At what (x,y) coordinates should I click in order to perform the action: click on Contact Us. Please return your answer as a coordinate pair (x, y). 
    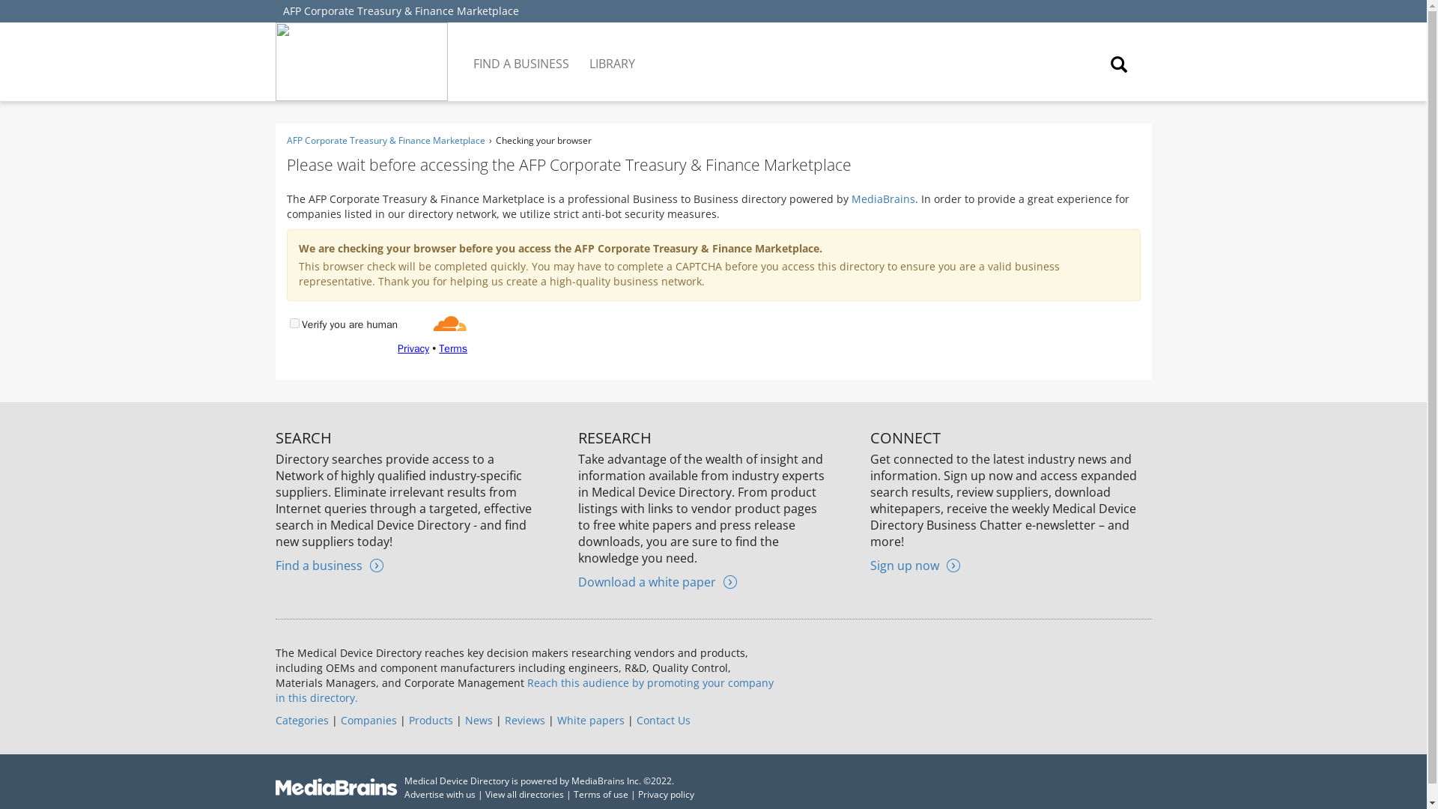
    Looking at the image, I should click on (664, 719).